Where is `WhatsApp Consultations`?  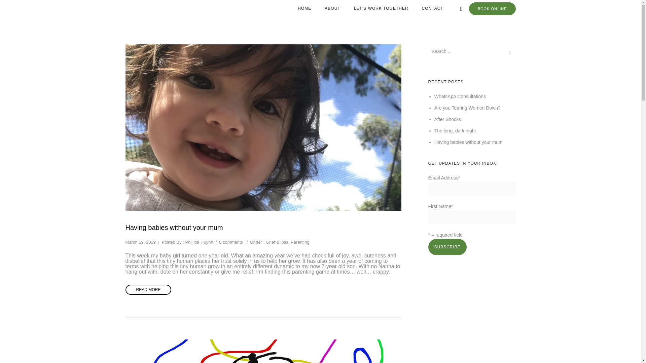 WhatsApp Consultations is located at coordinates (460, 96).